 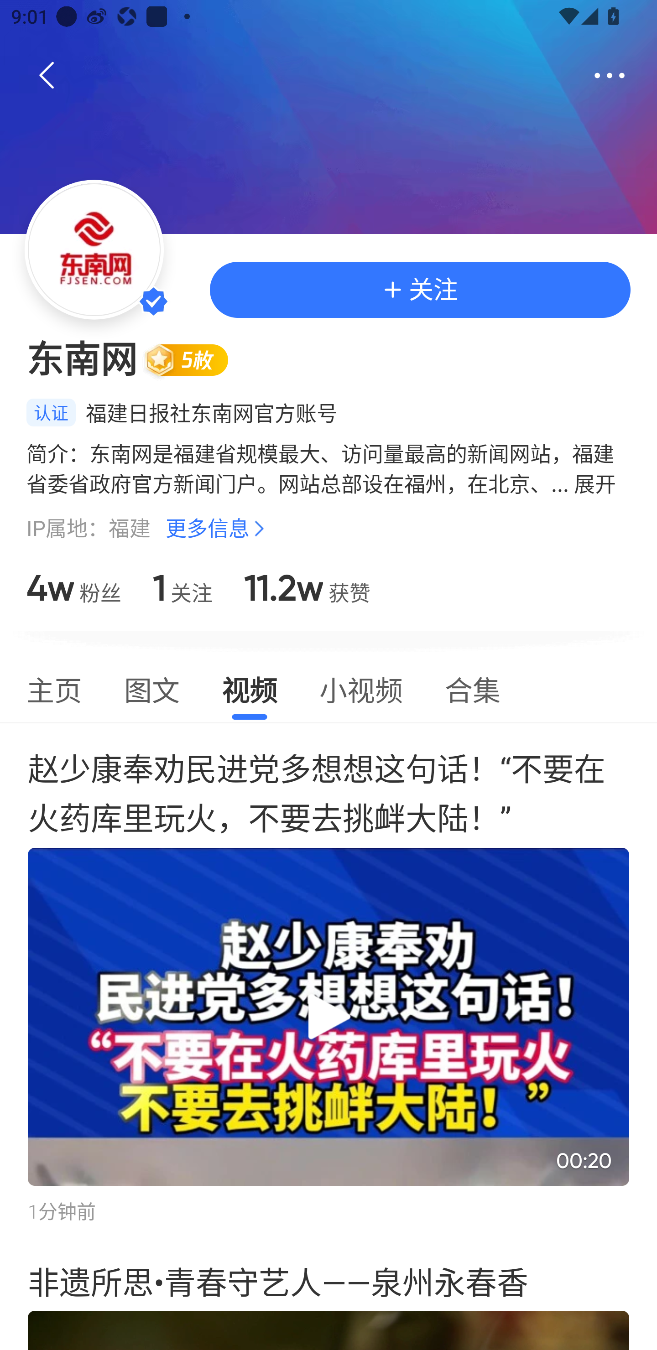 I want to click on 非遗所思•青春守艺人——泉州永春香, so click(x=328, y=1297).